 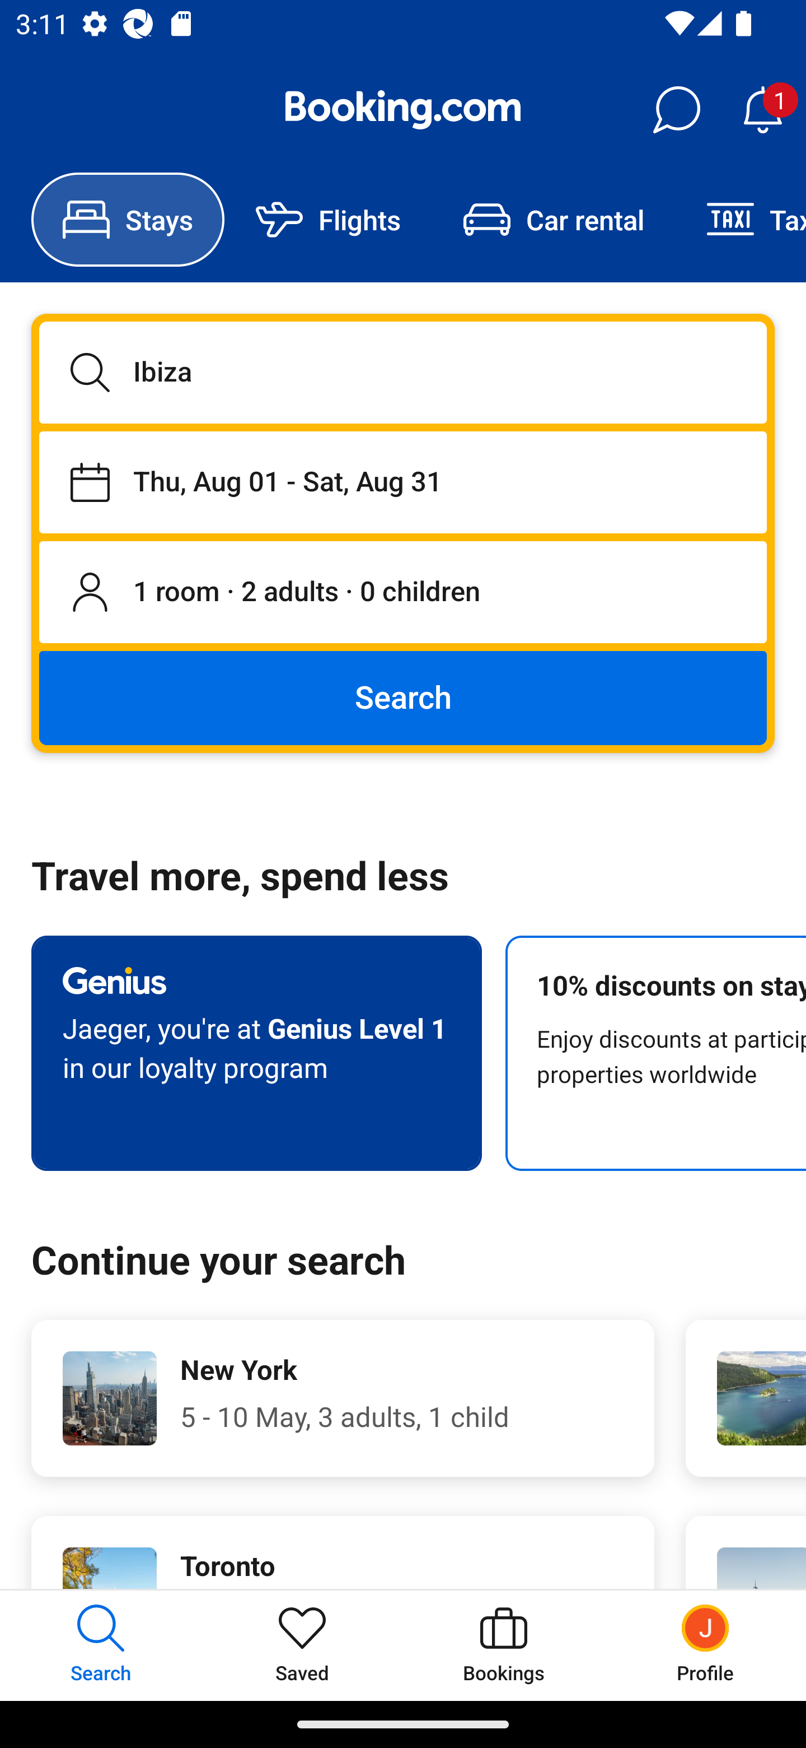 I want to click on Ibiza, so click(x=403, y=372).